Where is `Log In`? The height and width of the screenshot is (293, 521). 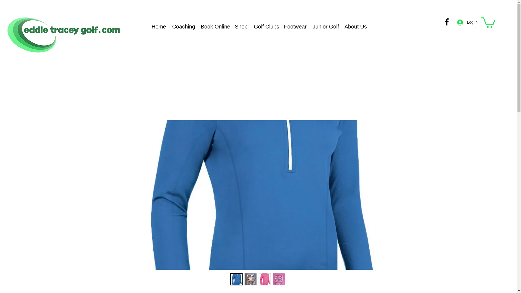
Log In is located at coordinates (467, 22).